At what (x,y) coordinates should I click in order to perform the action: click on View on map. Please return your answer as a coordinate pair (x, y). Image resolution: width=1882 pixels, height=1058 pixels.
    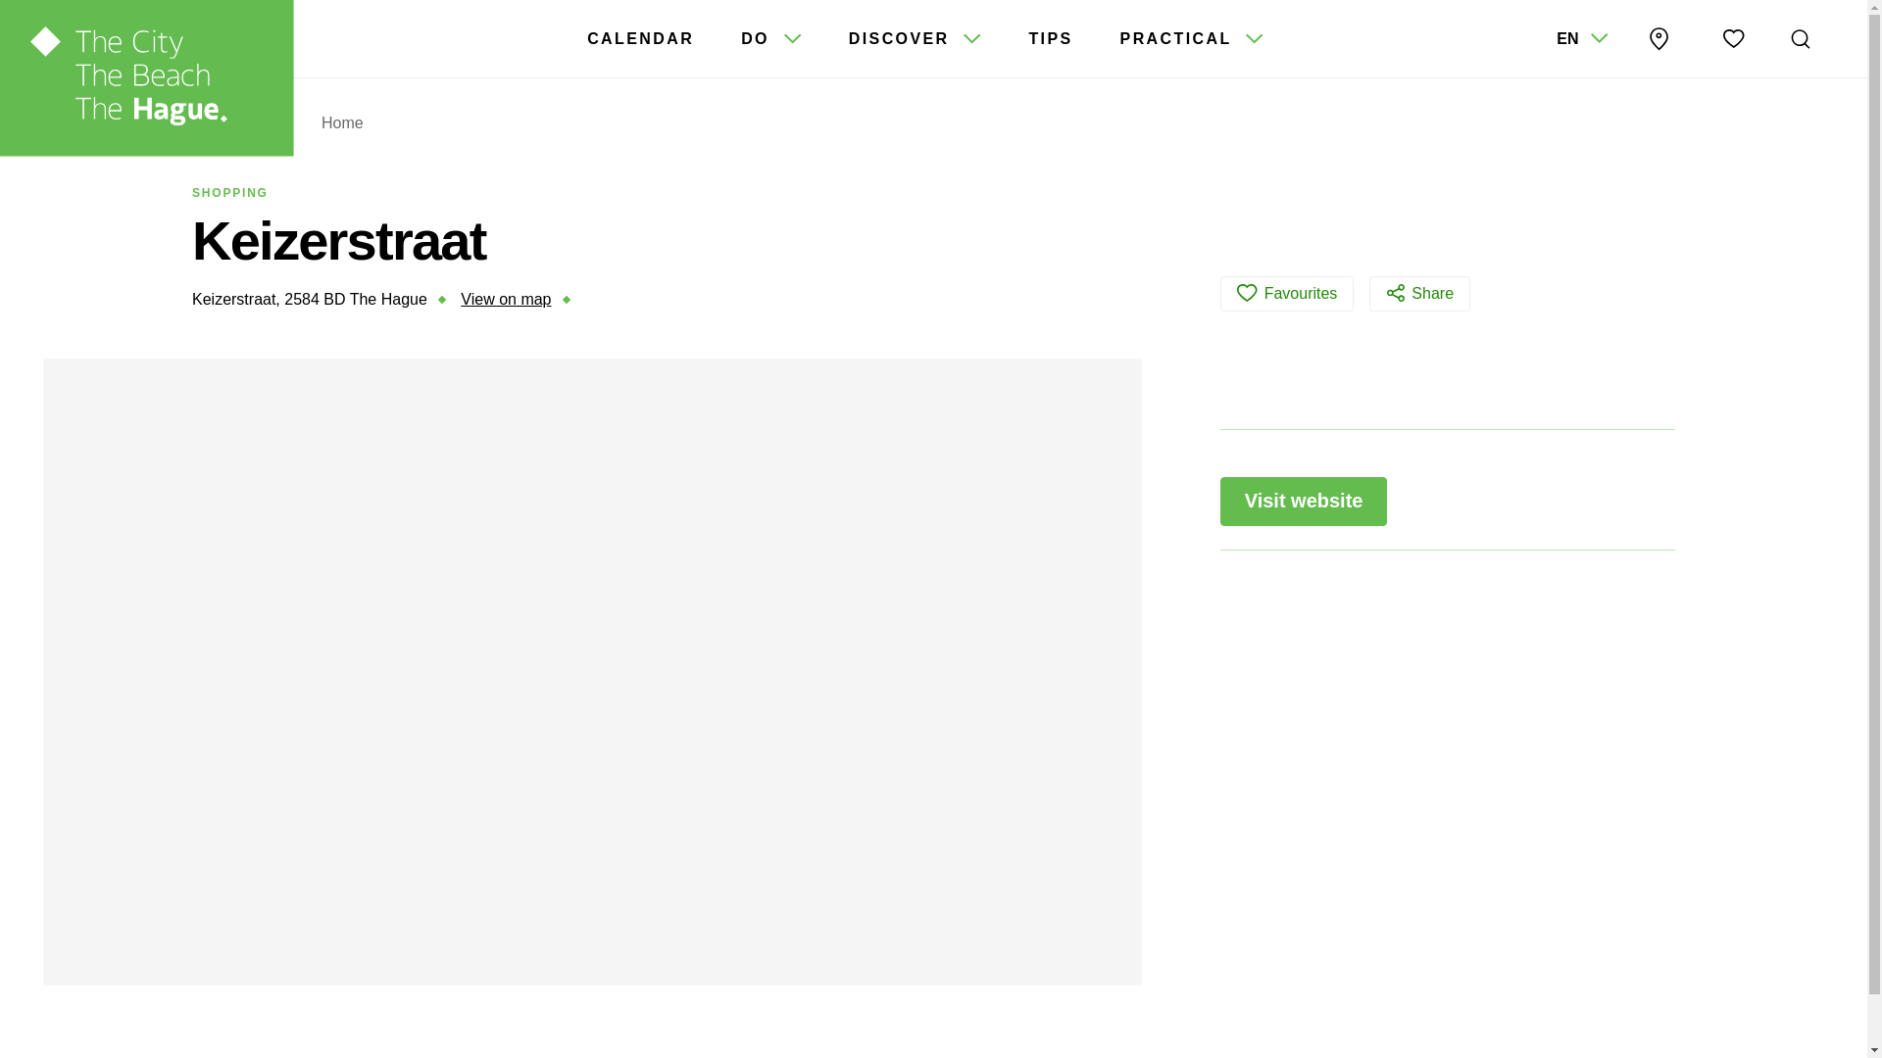
    Looking at the image, I should click on (506, 300).